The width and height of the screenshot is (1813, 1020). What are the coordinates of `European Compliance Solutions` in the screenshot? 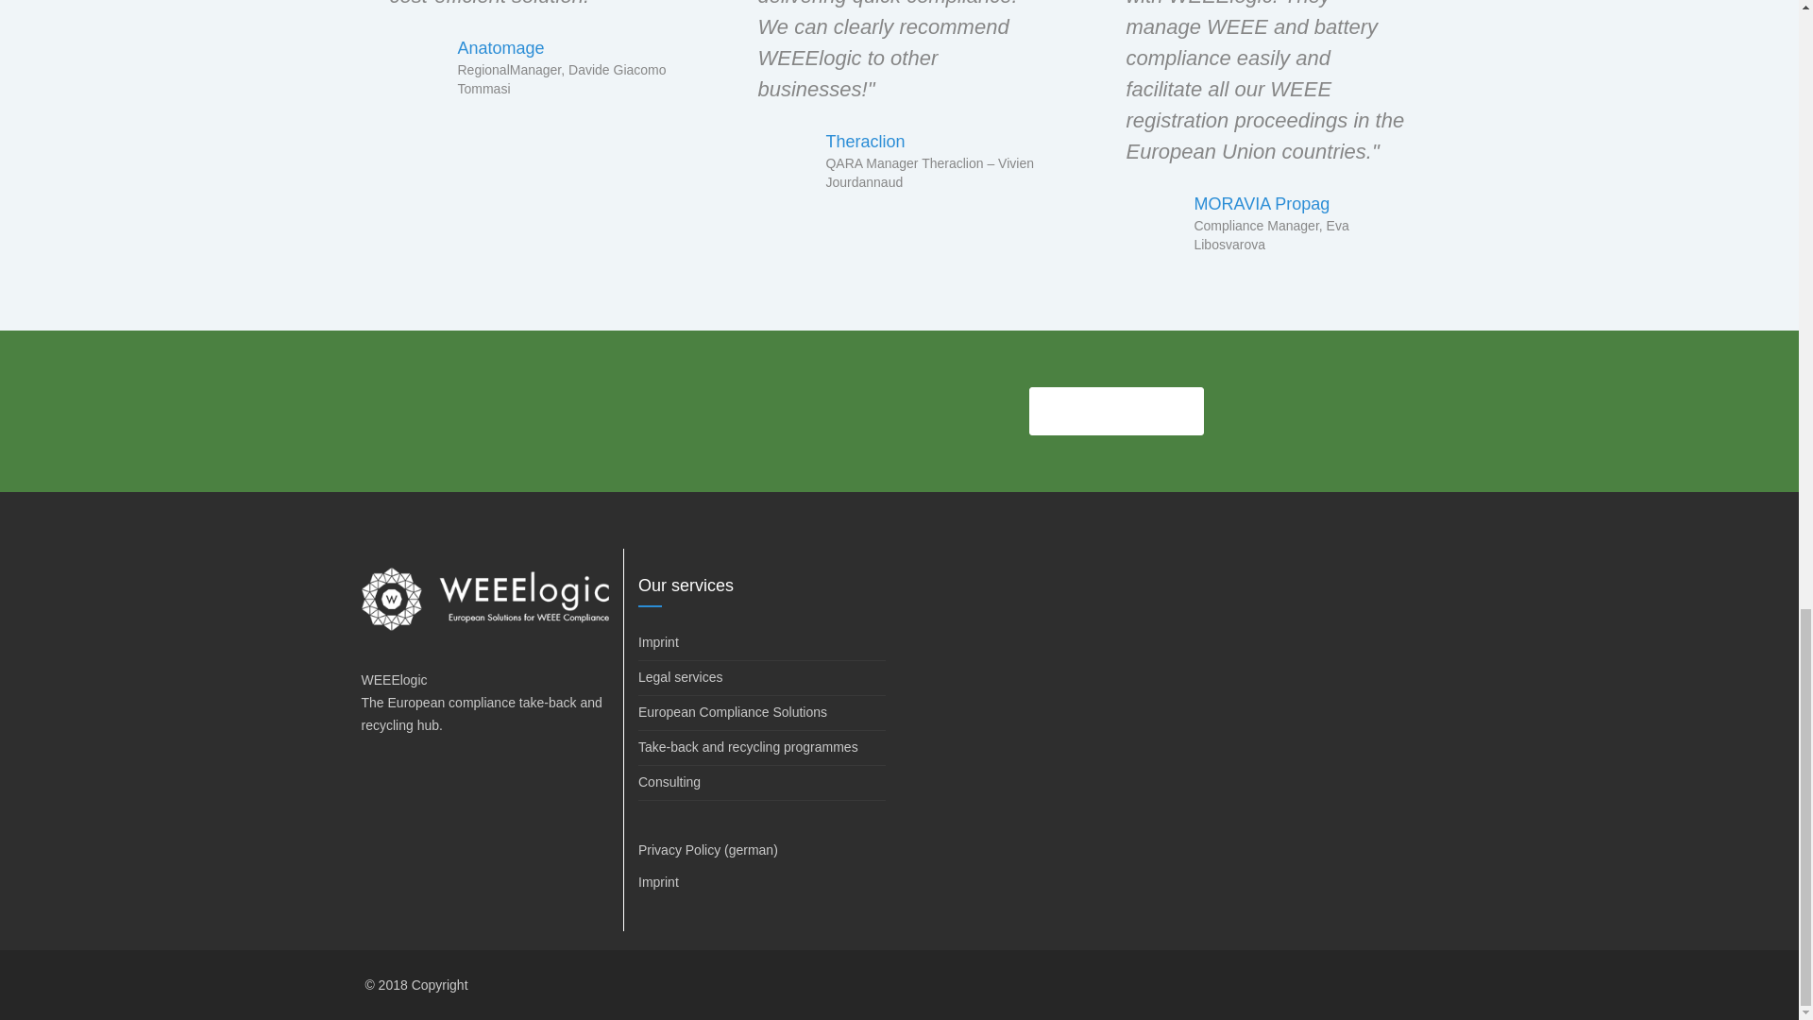 It's located at (761, 713).